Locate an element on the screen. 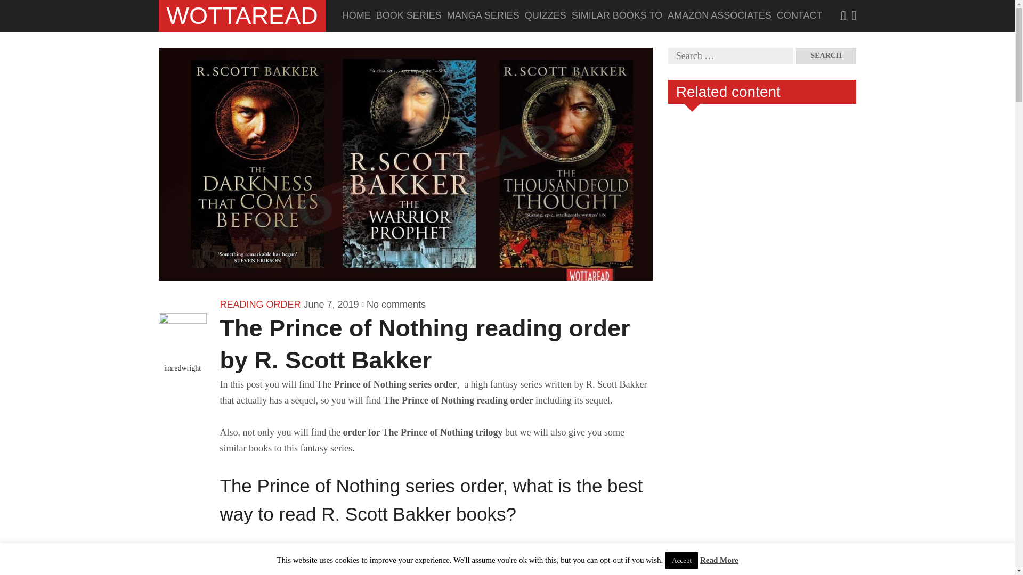 This screenshot has width=1023, height=575. HOME is located at coordinates (353, 16).